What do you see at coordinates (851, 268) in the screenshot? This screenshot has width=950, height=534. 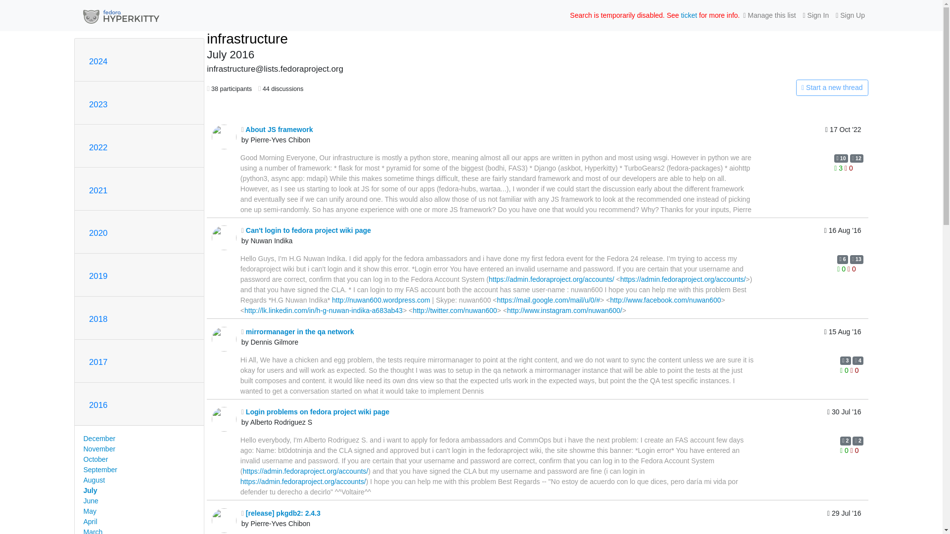 I see `You must be logged-in to vote.` at bounding box center [851, 268].